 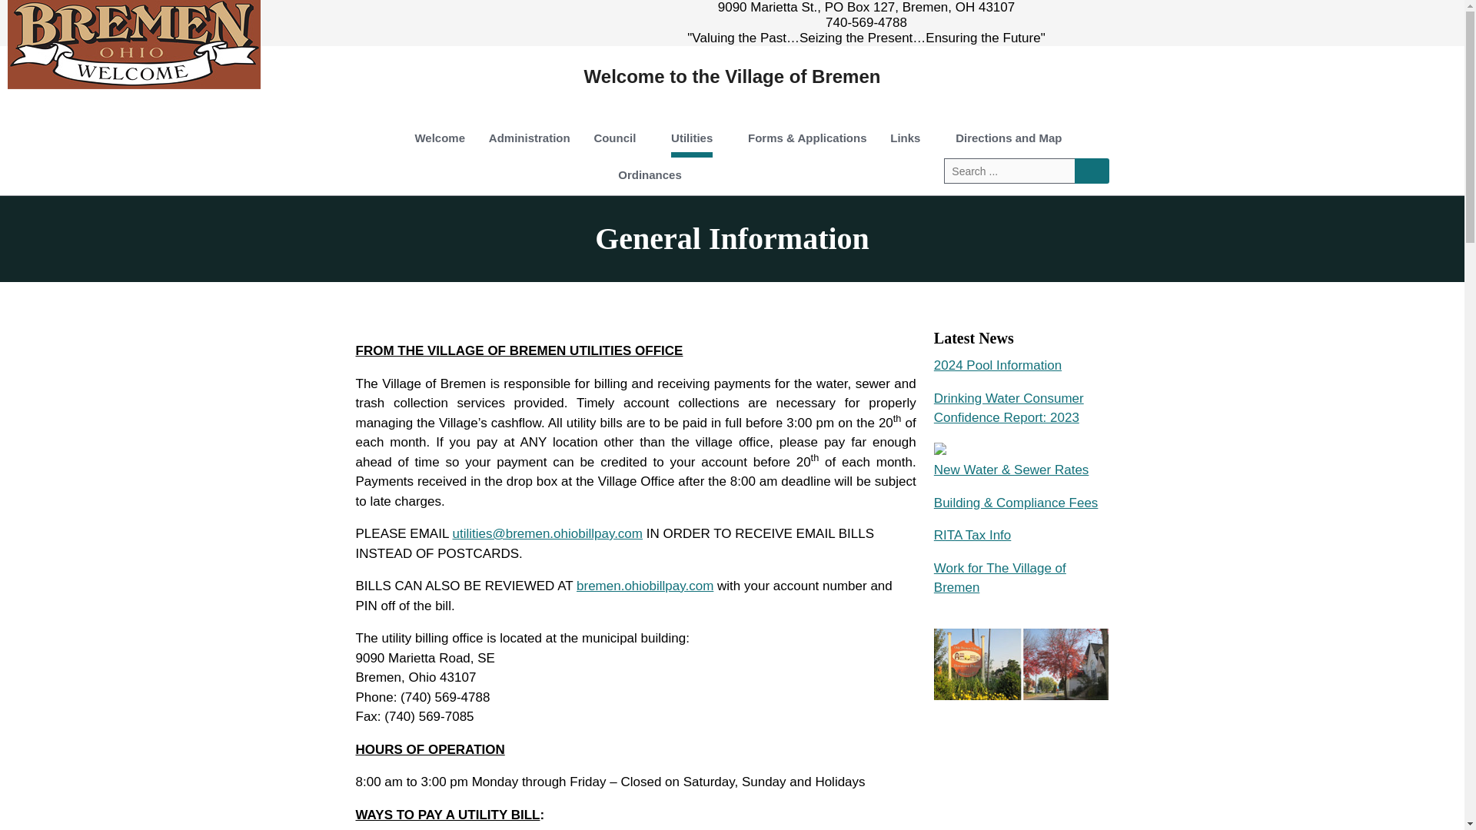 I want to click on Ordinances, so click(x=650, y=177).